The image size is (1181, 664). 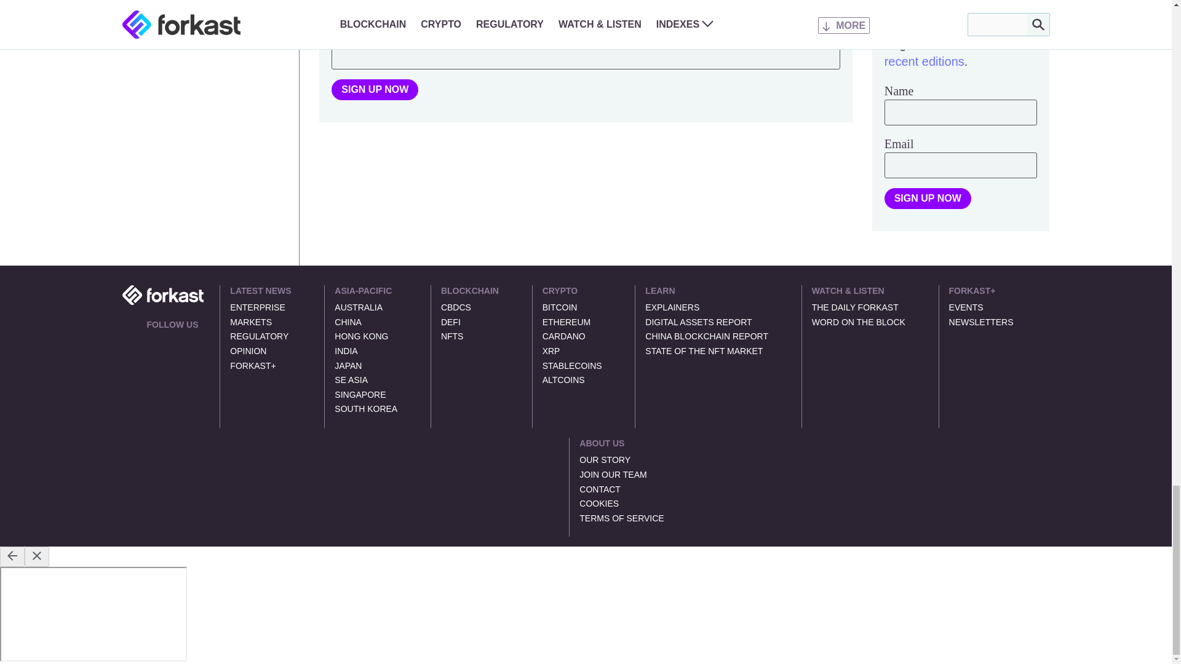 I want to click on Forkast's profile on Facebook, so click(x=181, y=341).